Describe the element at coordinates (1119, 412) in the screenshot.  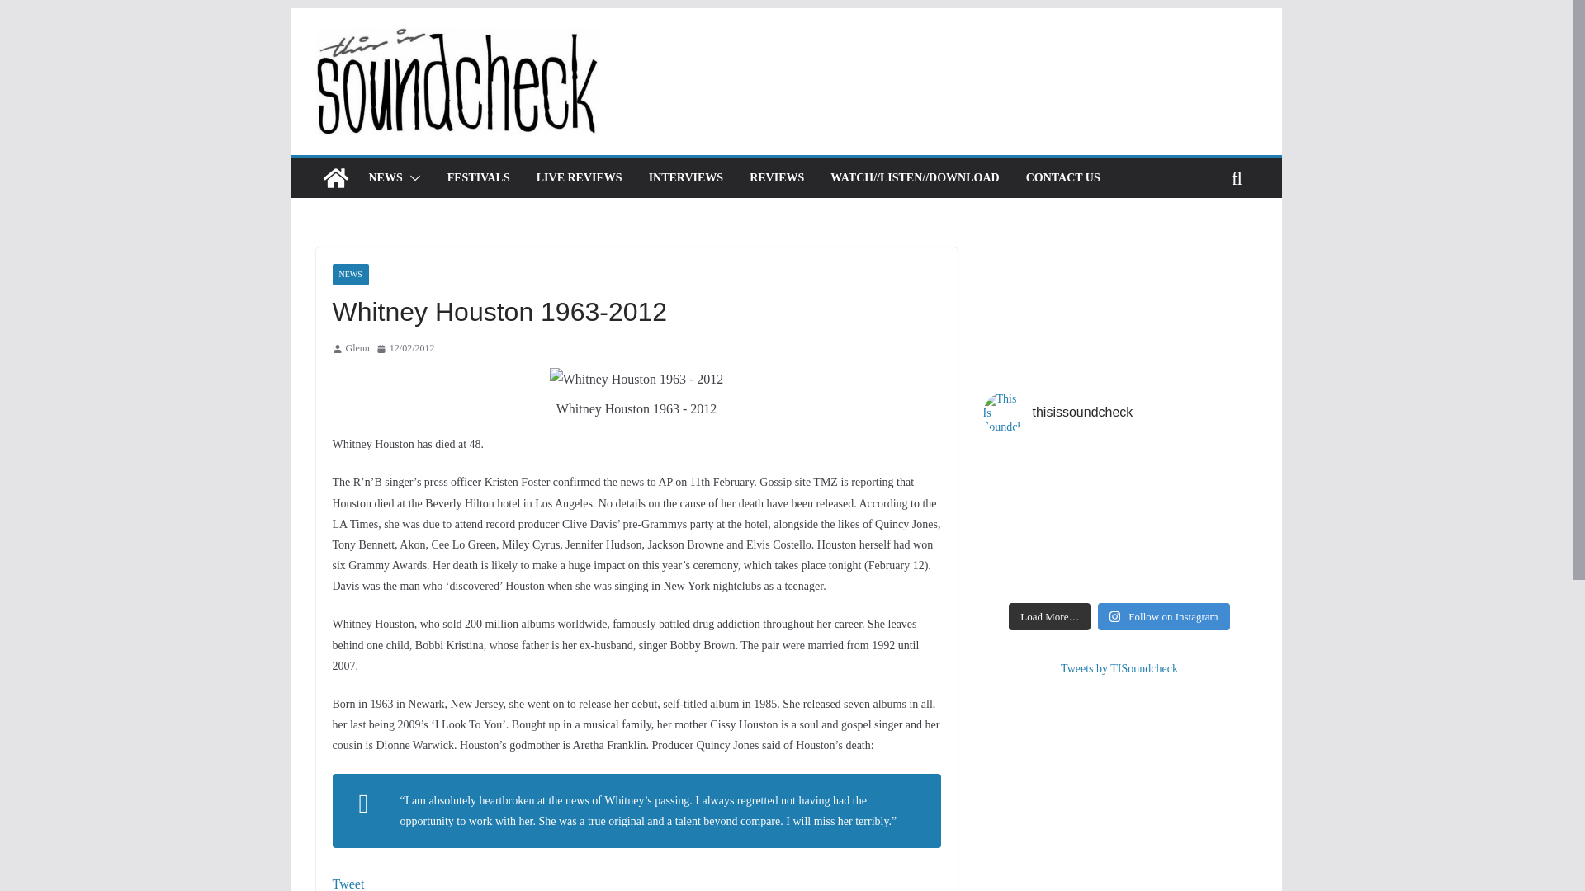
I see `thisissoundcheck` at that location.